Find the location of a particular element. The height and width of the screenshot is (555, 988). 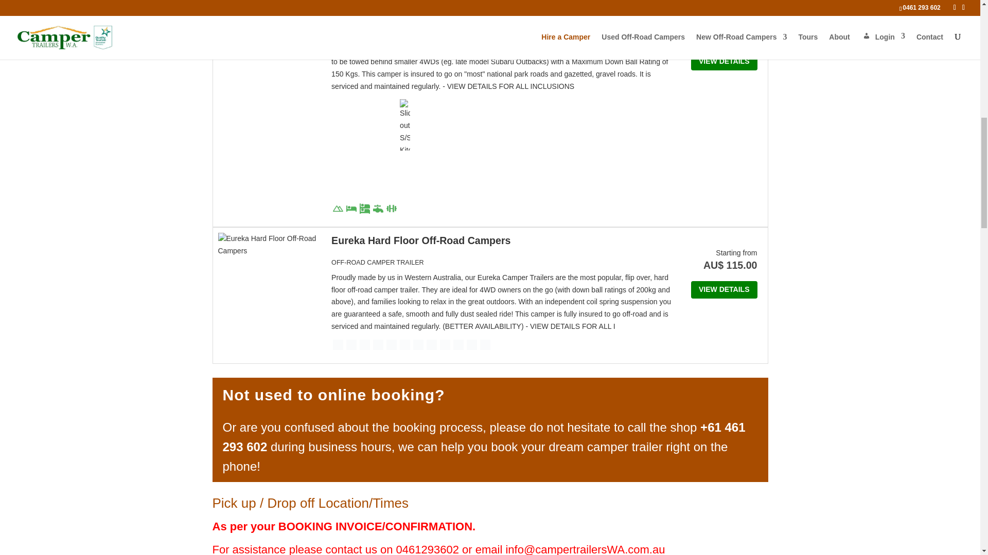

VIEW DETAILS is located at coordinates (724, 62).